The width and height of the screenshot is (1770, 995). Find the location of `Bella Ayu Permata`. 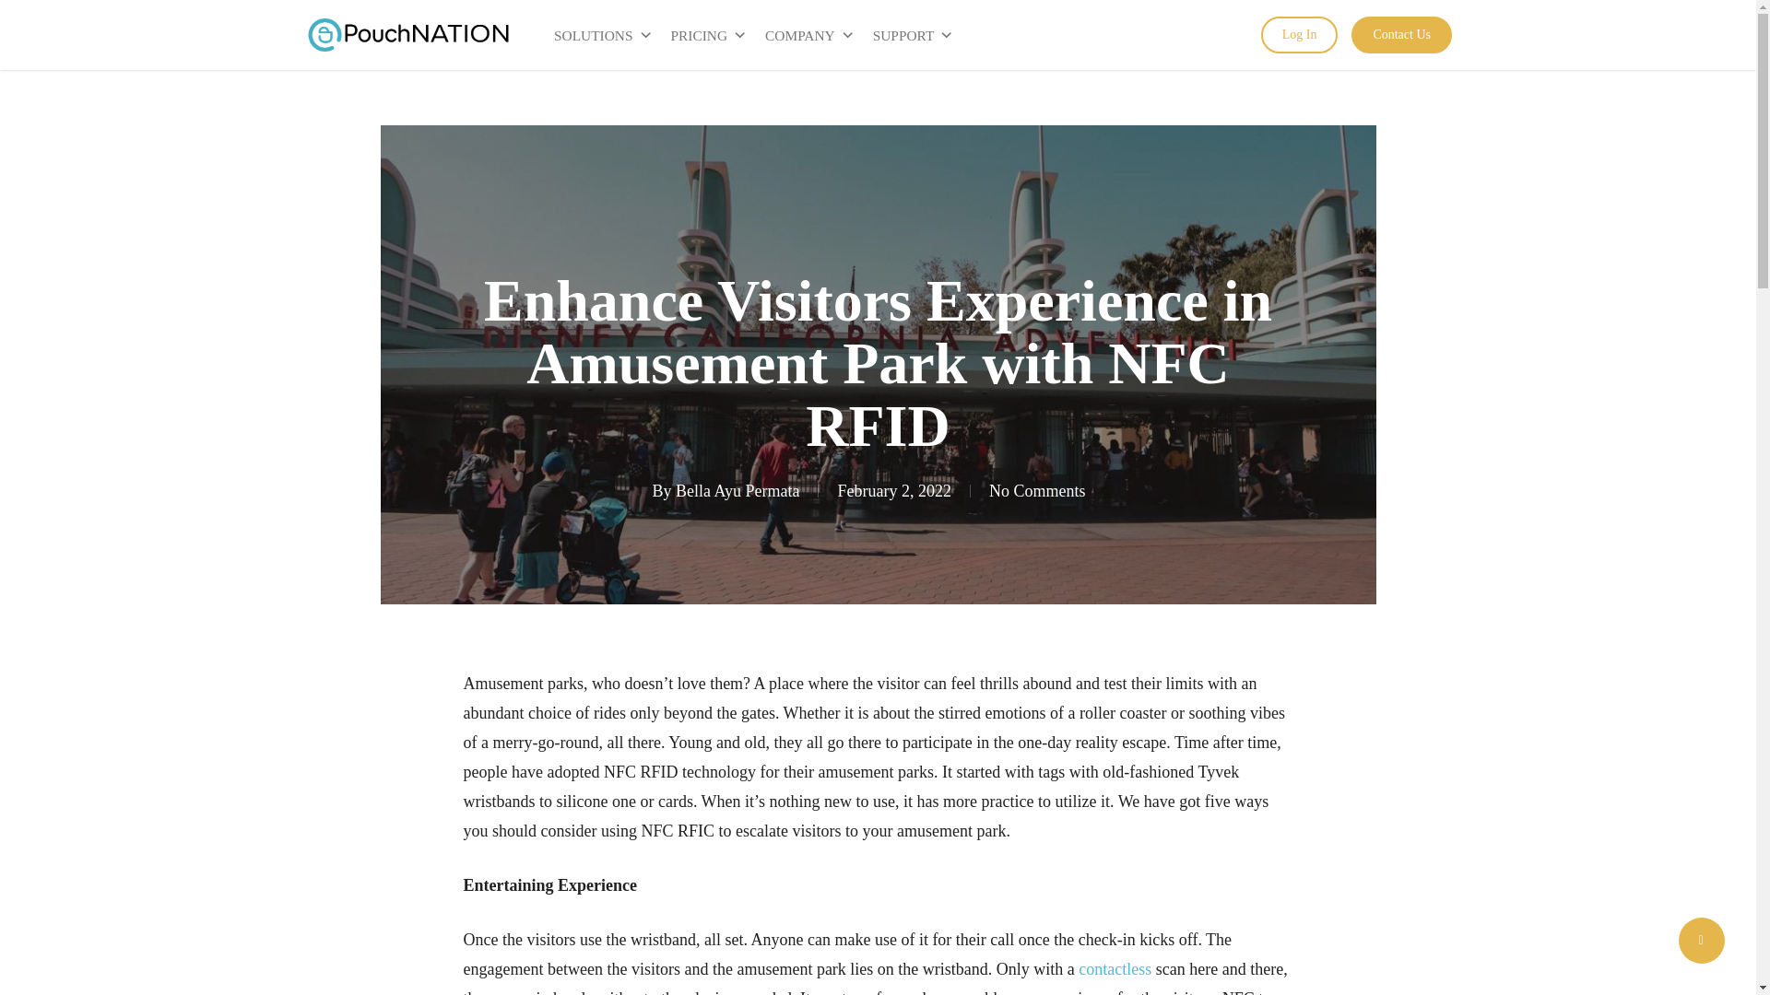

Bella Ayu Permata is located at coordinates (737, 490).